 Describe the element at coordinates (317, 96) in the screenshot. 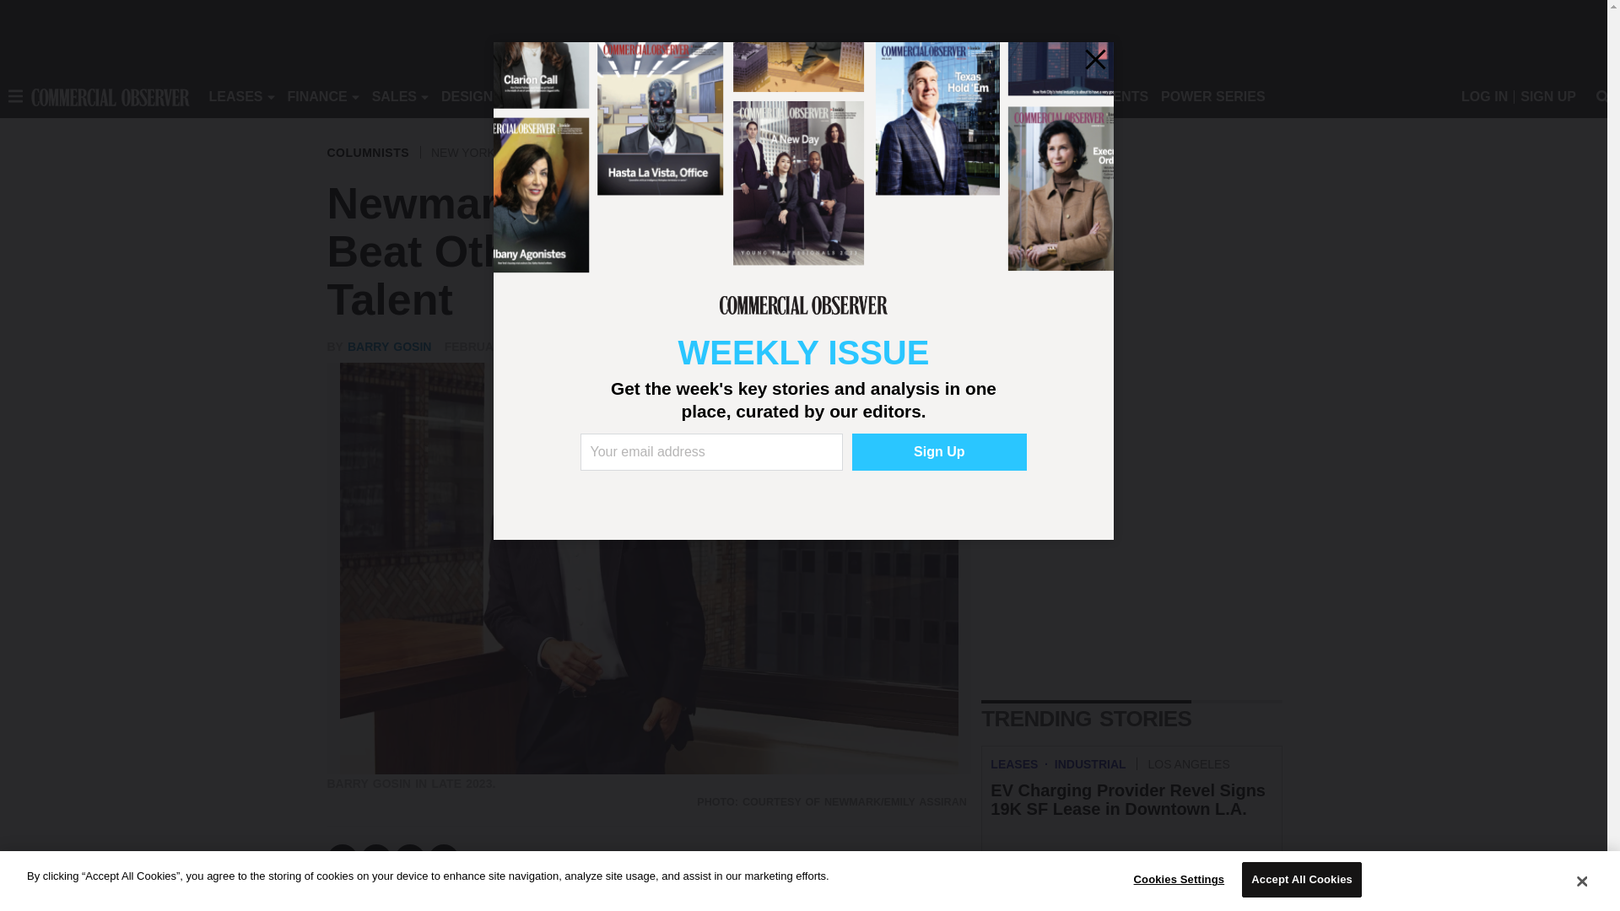

I see `FINANCE` at that location.